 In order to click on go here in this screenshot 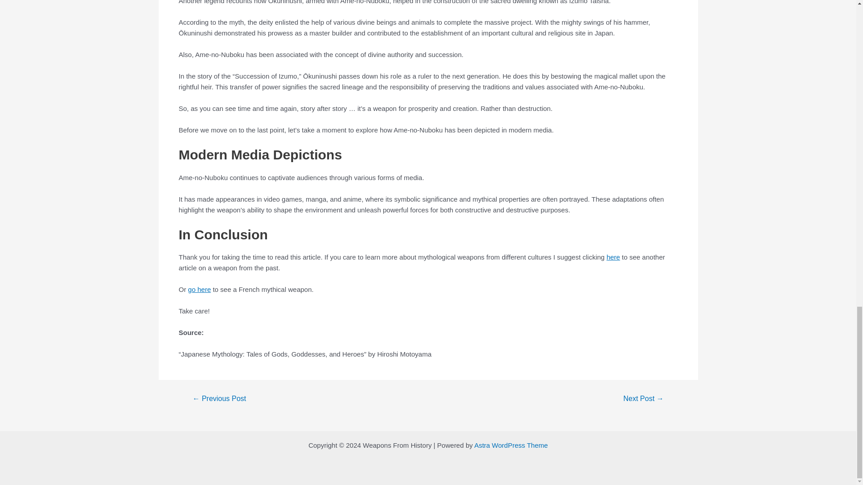, I will do `click(199, 289)`.